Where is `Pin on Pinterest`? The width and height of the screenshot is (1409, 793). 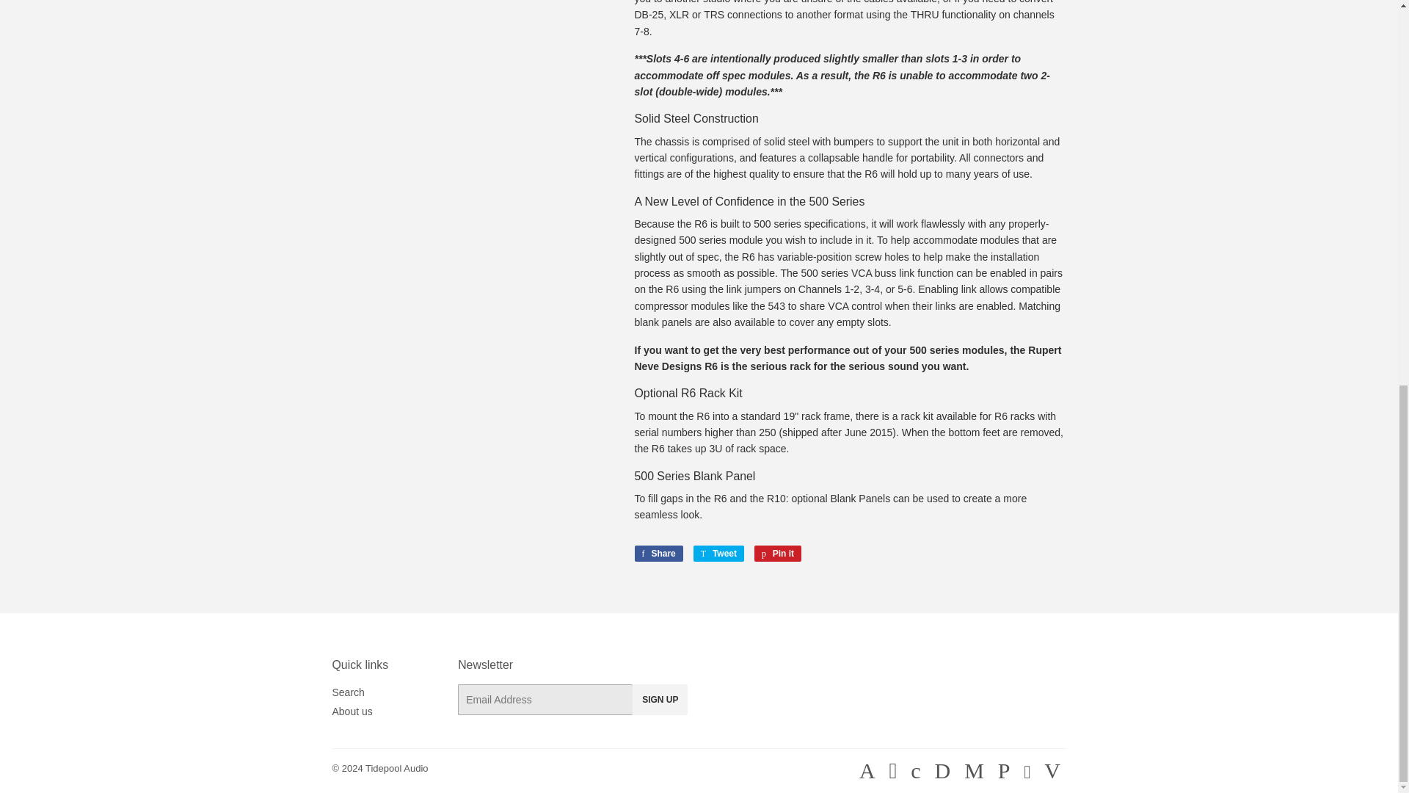
Pin on Pinterest is located at coordinates (778, 554).